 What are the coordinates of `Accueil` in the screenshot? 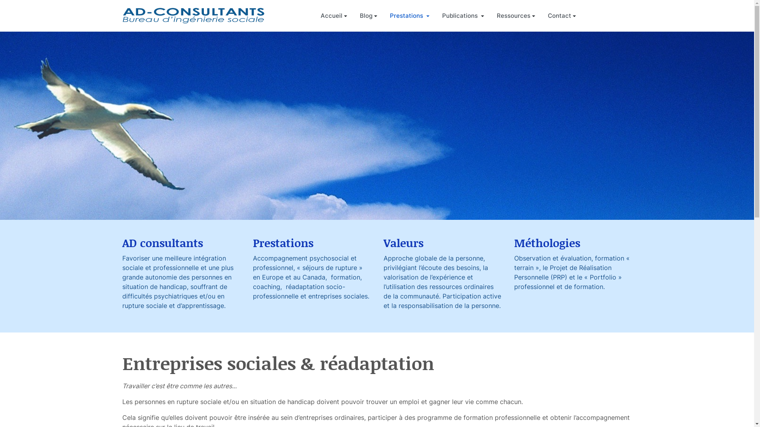 It's located at (334, 16).